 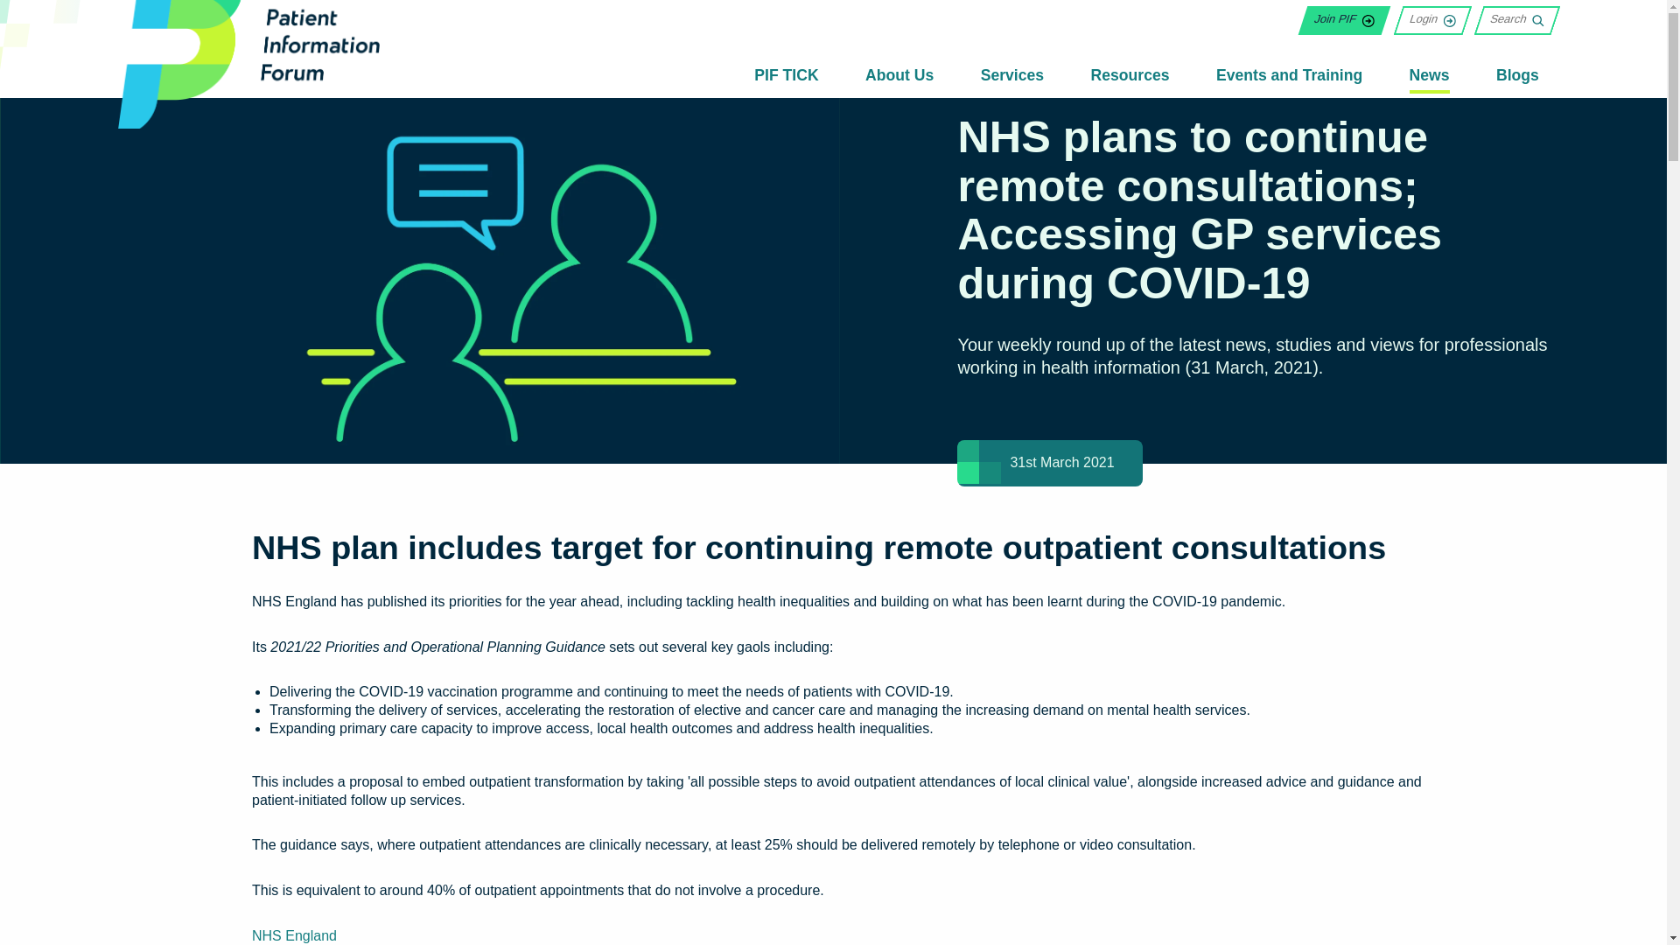 What do you see at coordinates (1512, 19) in the screenshot?
I see `Search` at bounding box center [1512, 19].